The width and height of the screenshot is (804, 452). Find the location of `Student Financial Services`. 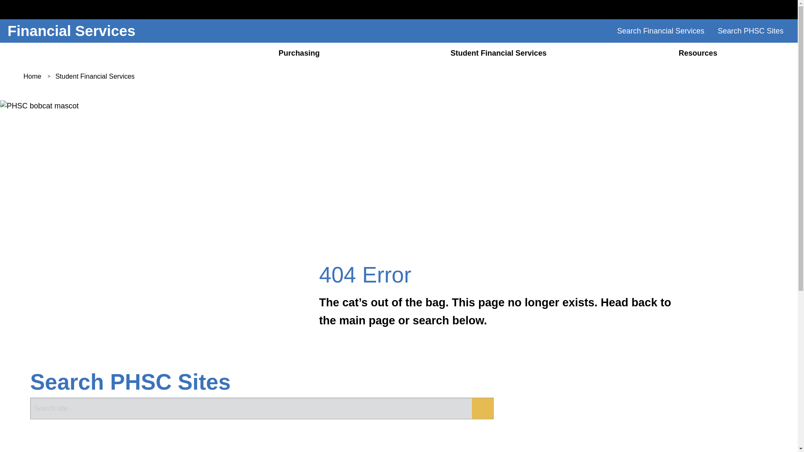

Student Financial Services is located at coordinates (95, 76).